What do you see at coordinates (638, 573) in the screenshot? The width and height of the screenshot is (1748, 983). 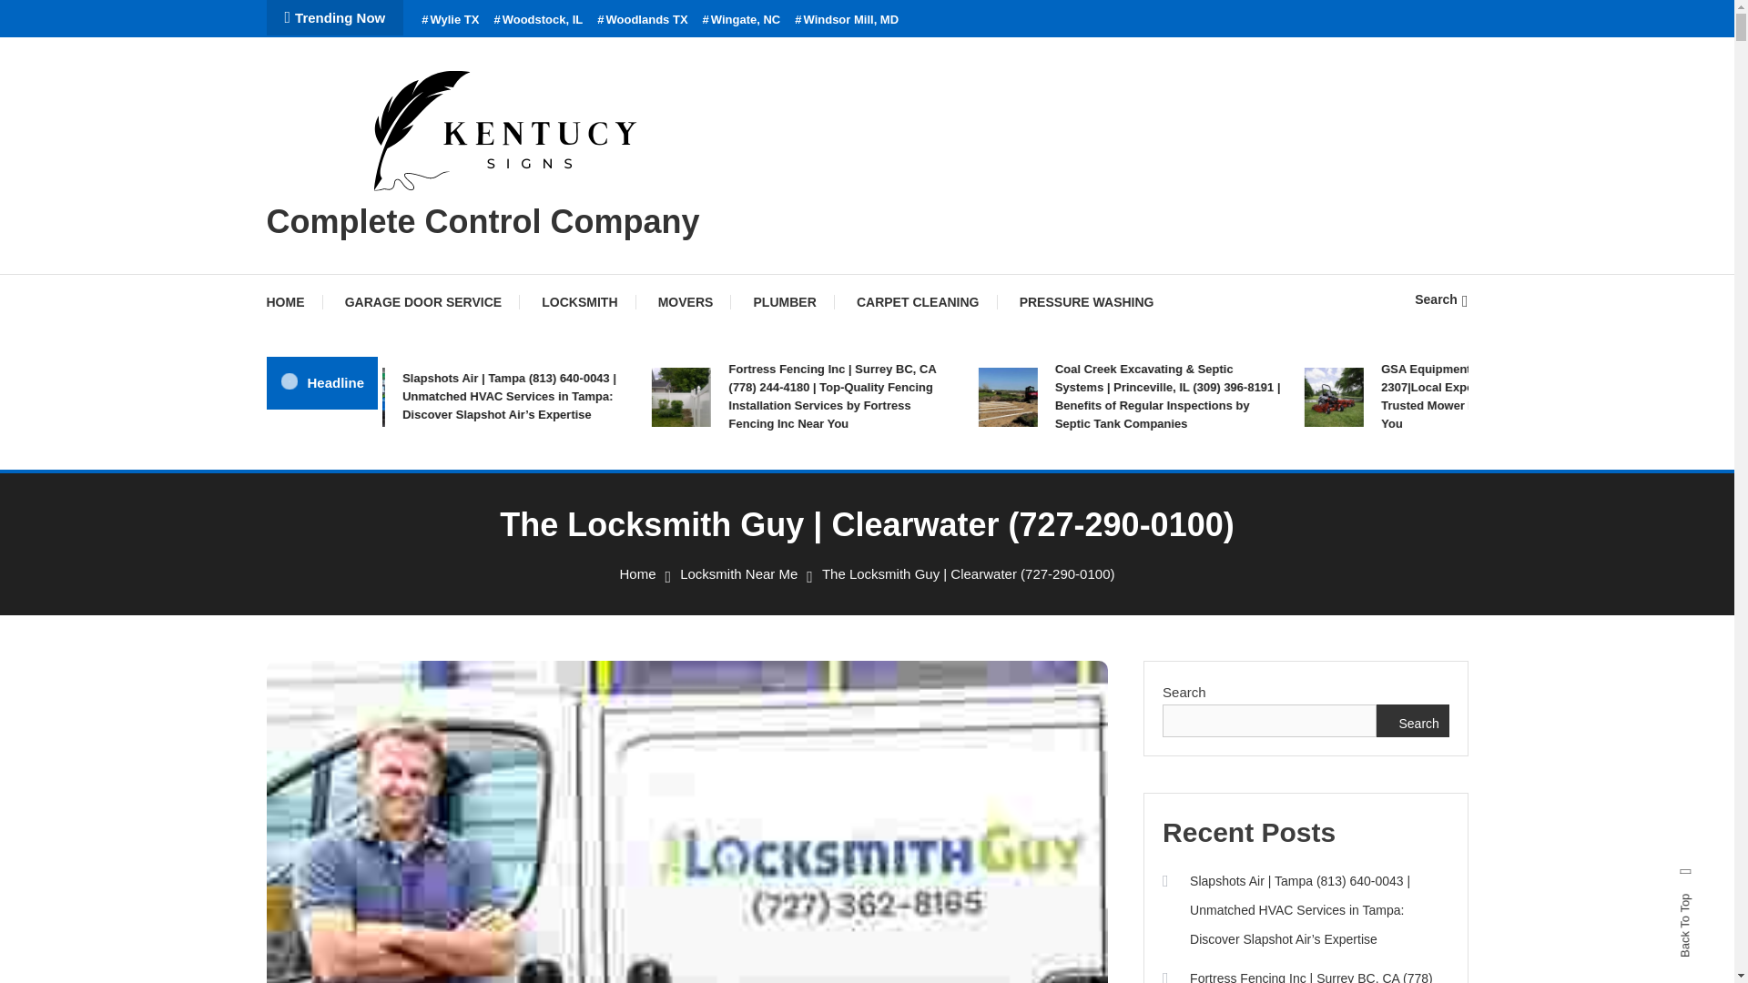 I see `Home` at bounding box center [638, 573].